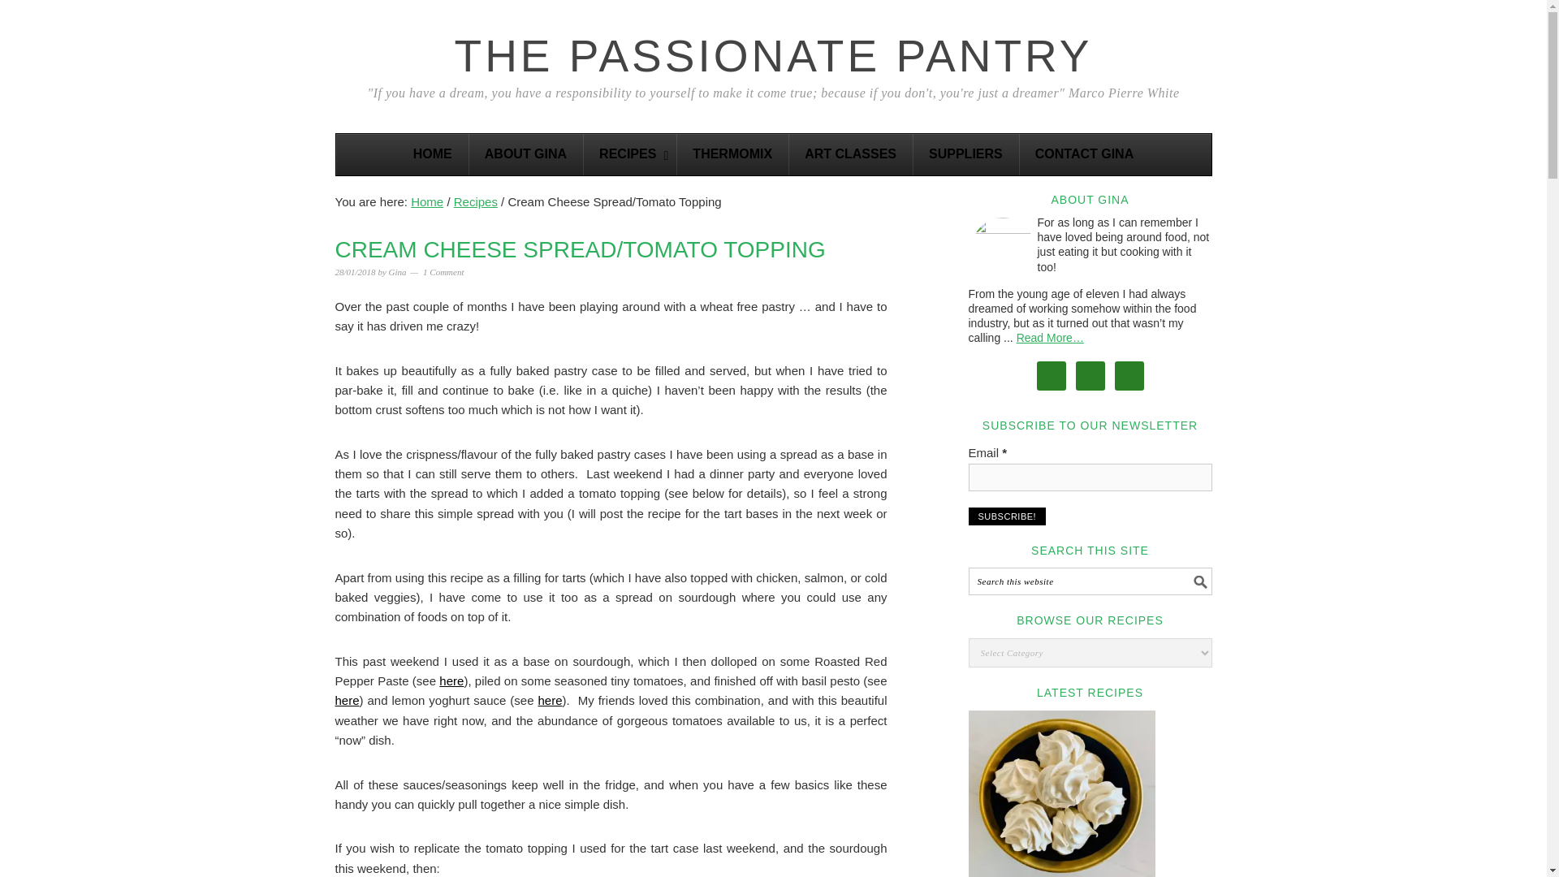 The height and width of the screenshot is (877, 1559). What do you see at coordinates (773, 55) in the screenshot?
I see `THE PASSIONATE PANTRY` at bounding box center [773, 55].